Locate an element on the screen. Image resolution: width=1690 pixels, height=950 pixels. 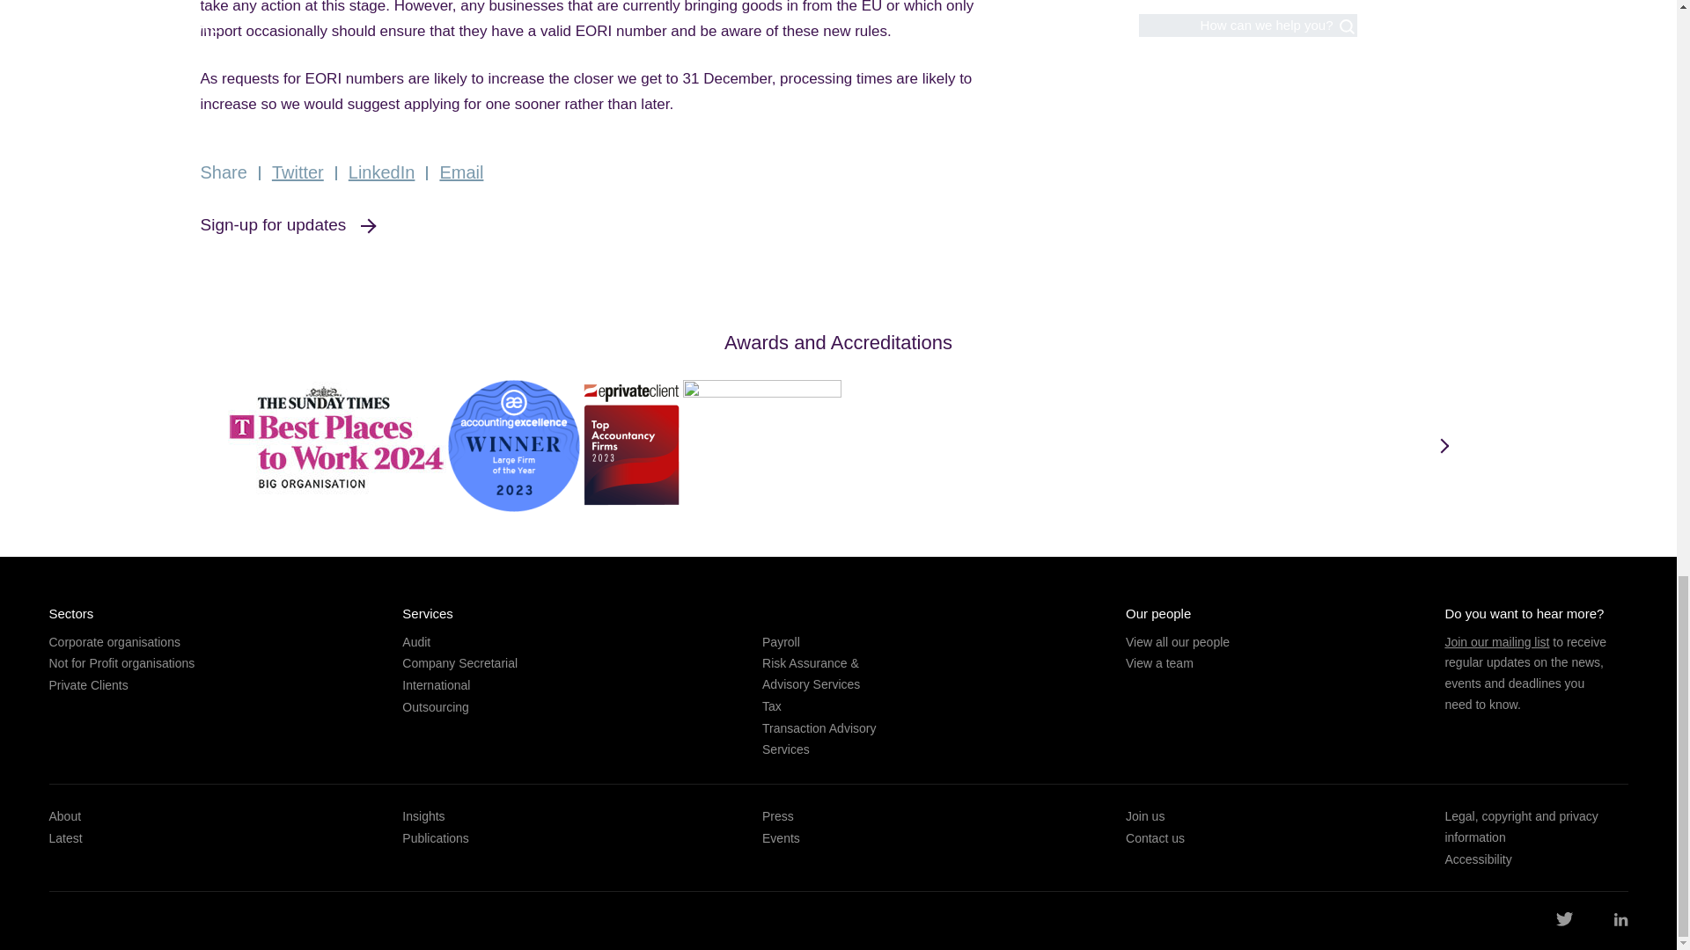
Share on Twitter - opens in a new window is located at coordinates (298, 172).